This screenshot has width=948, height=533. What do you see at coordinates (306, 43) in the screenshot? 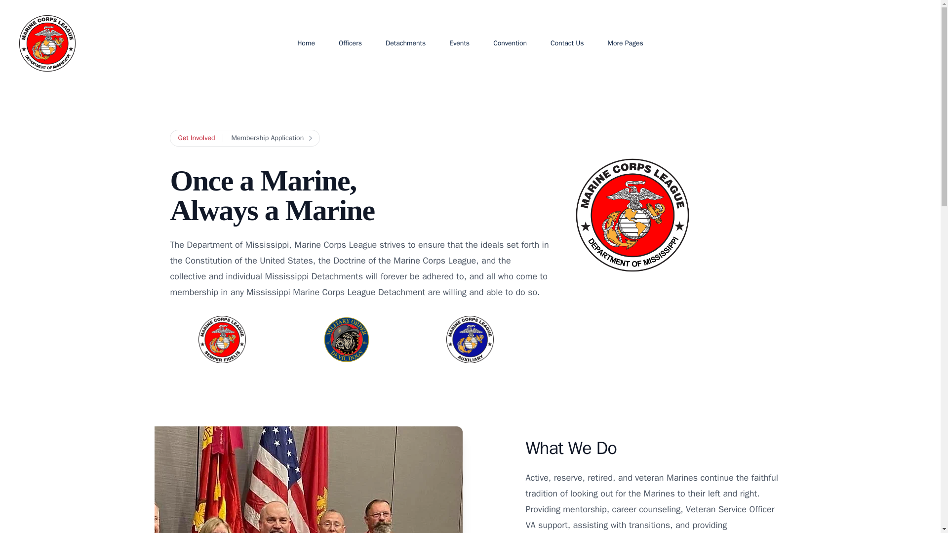
I see `Home` at bounding box center [306, 43].